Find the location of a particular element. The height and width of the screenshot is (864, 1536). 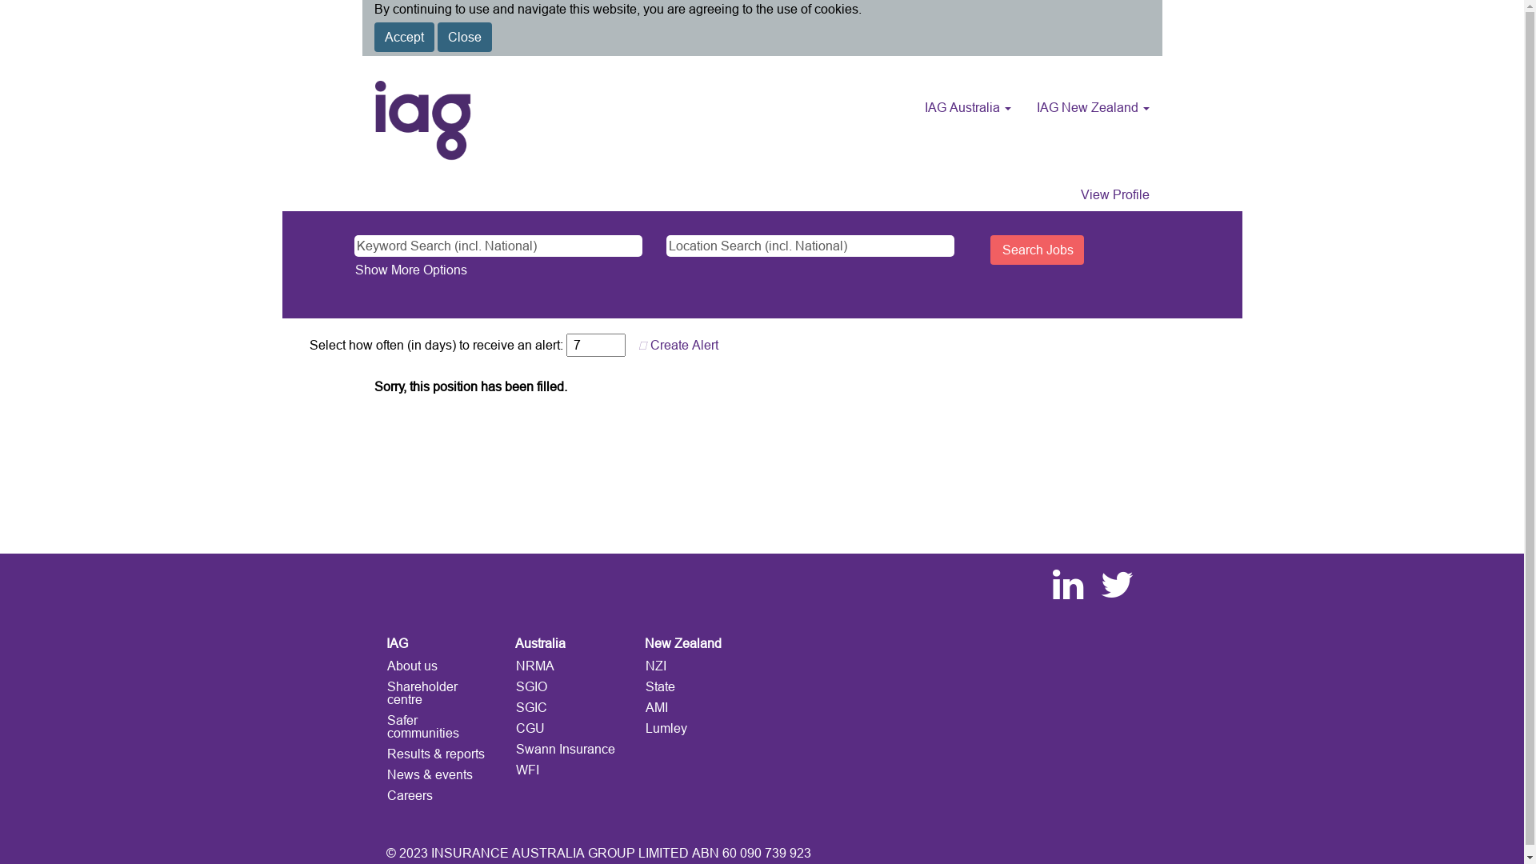

Swann Insurance is located at coordinates (568, 749).